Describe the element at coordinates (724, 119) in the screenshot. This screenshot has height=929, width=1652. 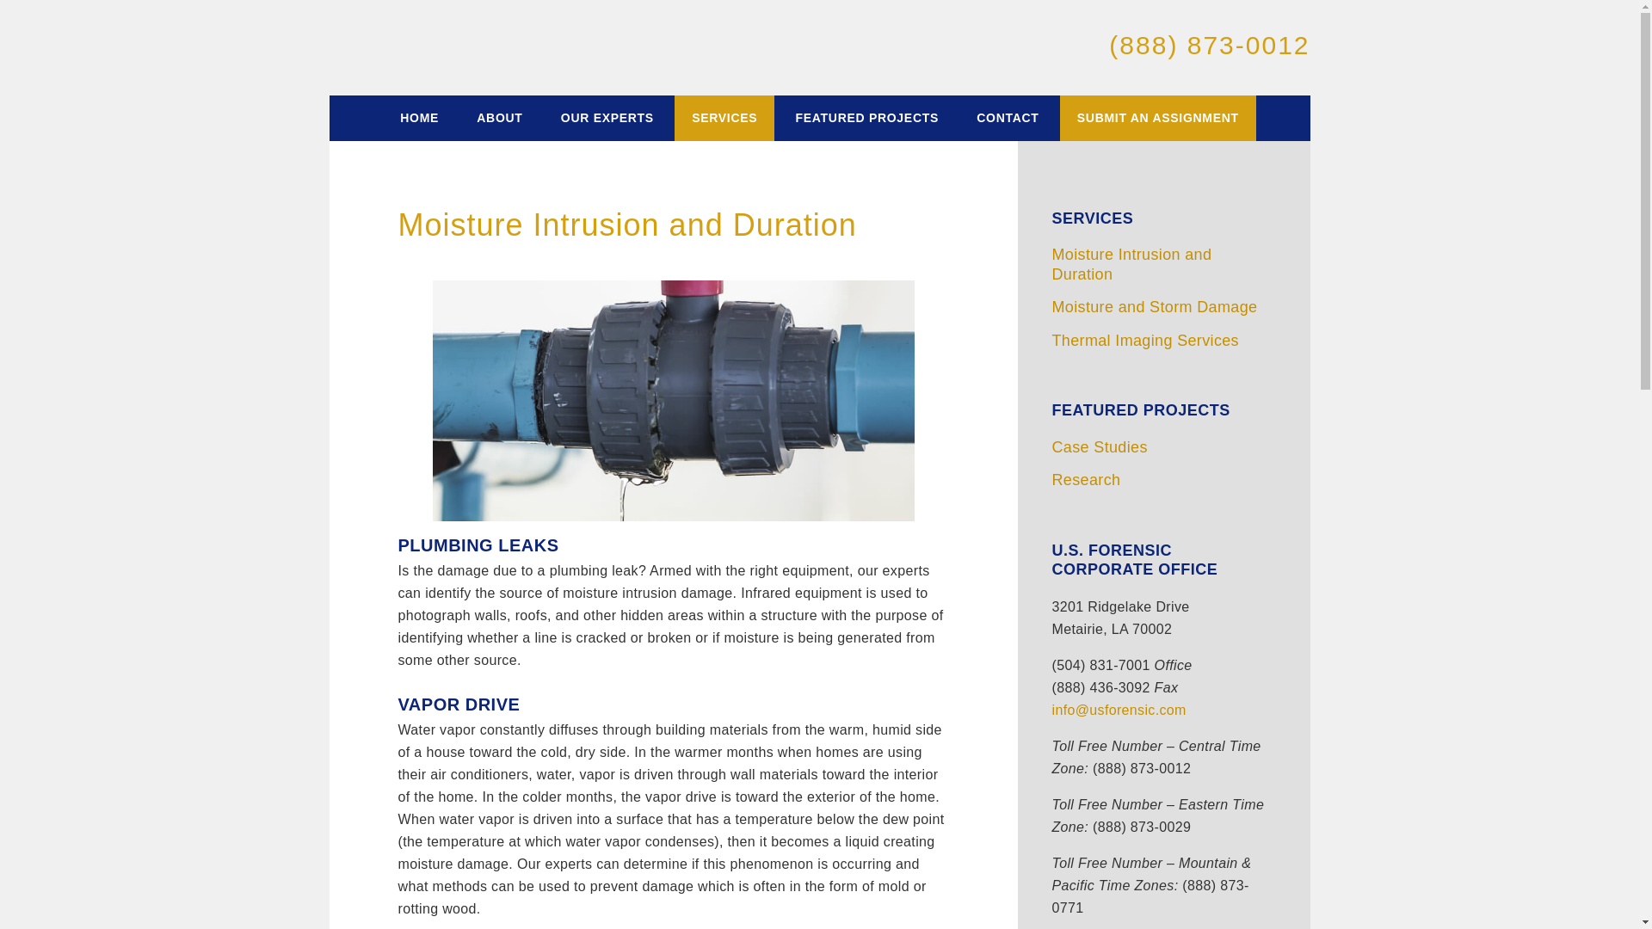
I see `SERVICES` at that location.